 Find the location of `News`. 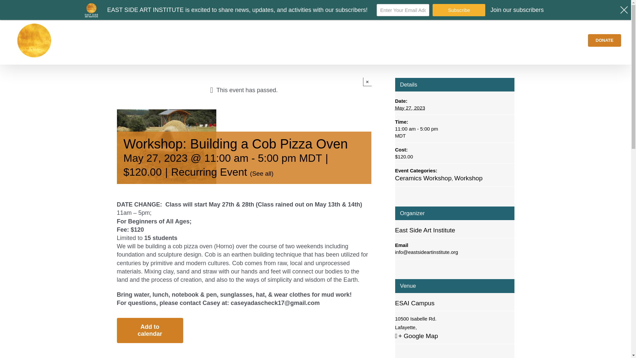

News is located at coordinates (450, 40).